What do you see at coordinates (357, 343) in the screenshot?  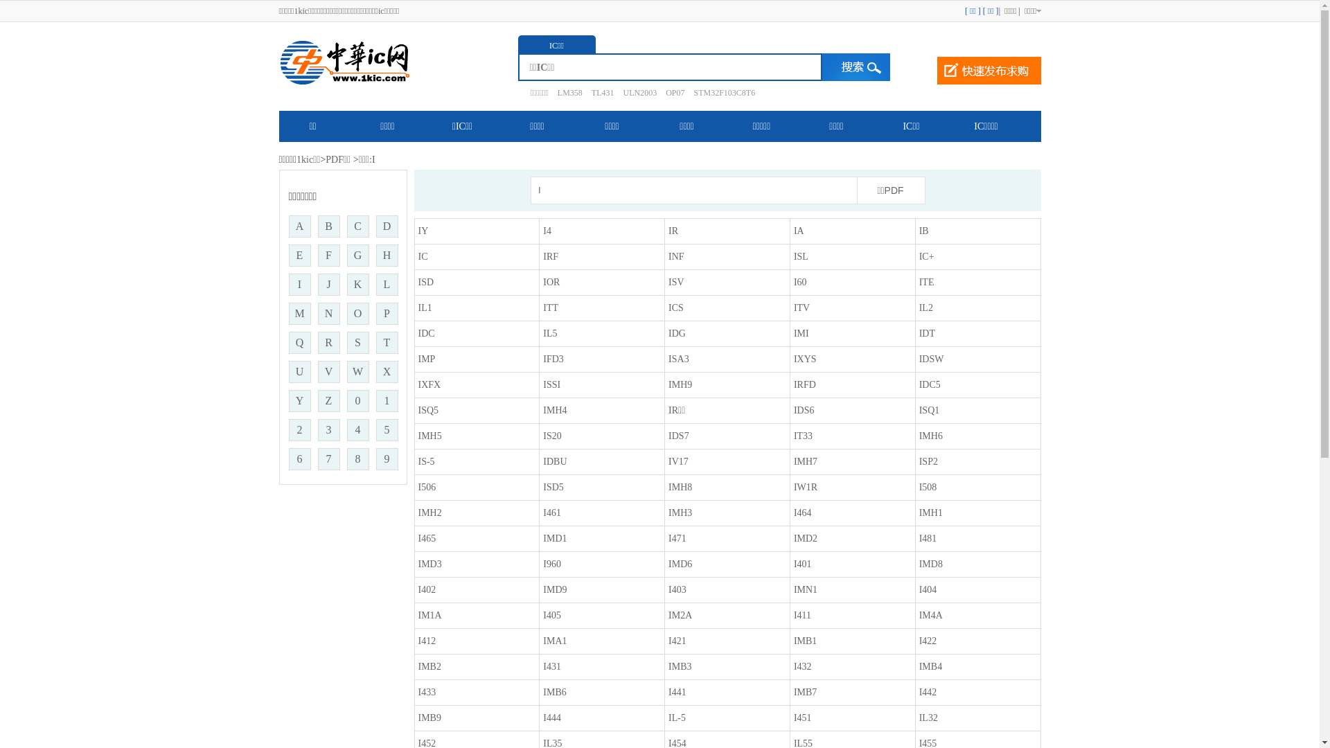 I see `S` at bounding box center [357, 343].